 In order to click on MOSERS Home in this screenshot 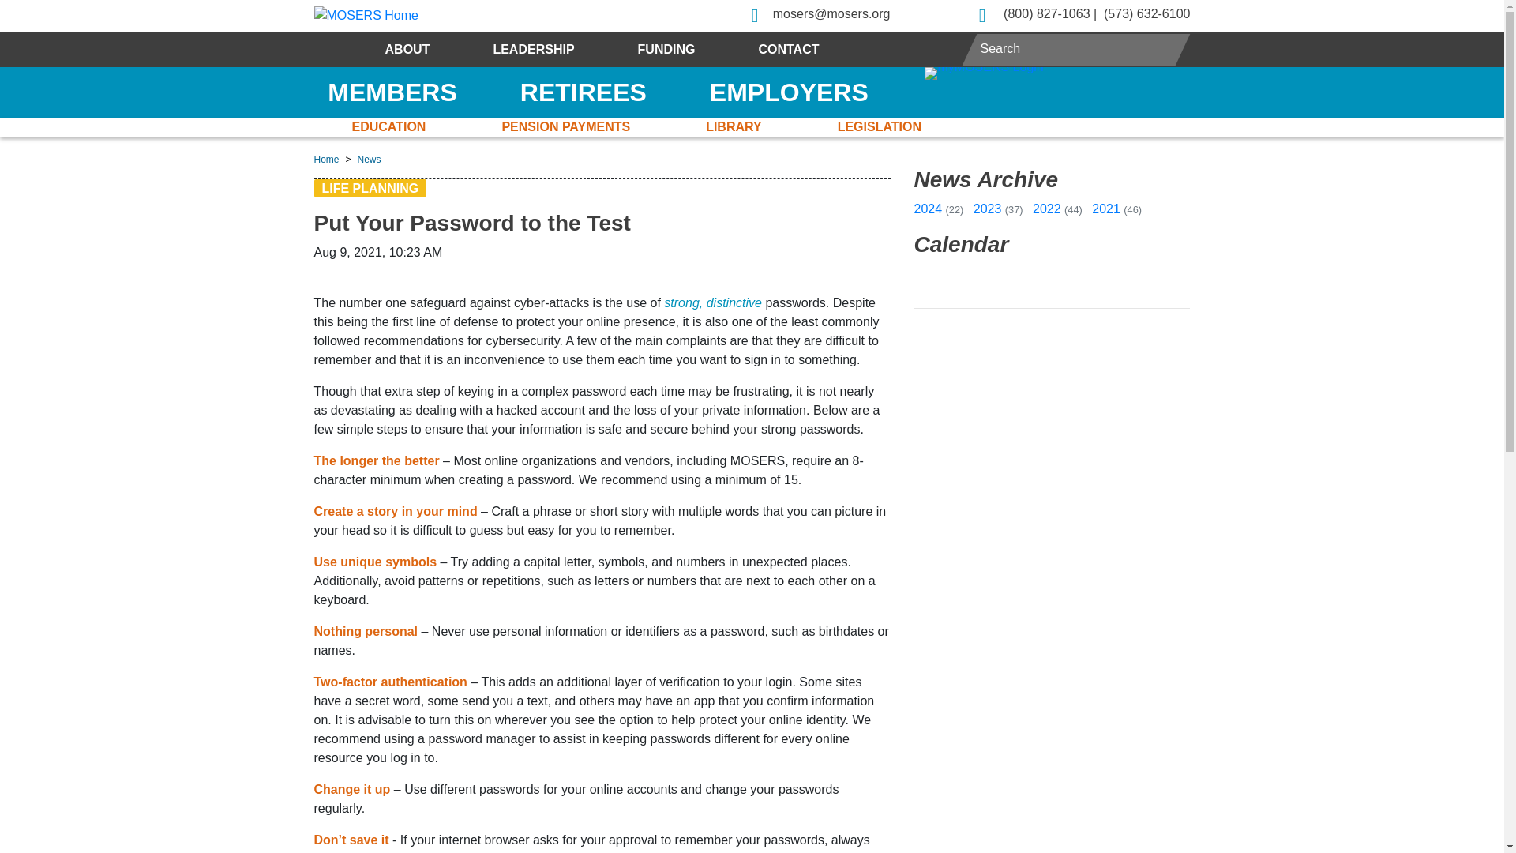, I will do `click(366, 16)`.